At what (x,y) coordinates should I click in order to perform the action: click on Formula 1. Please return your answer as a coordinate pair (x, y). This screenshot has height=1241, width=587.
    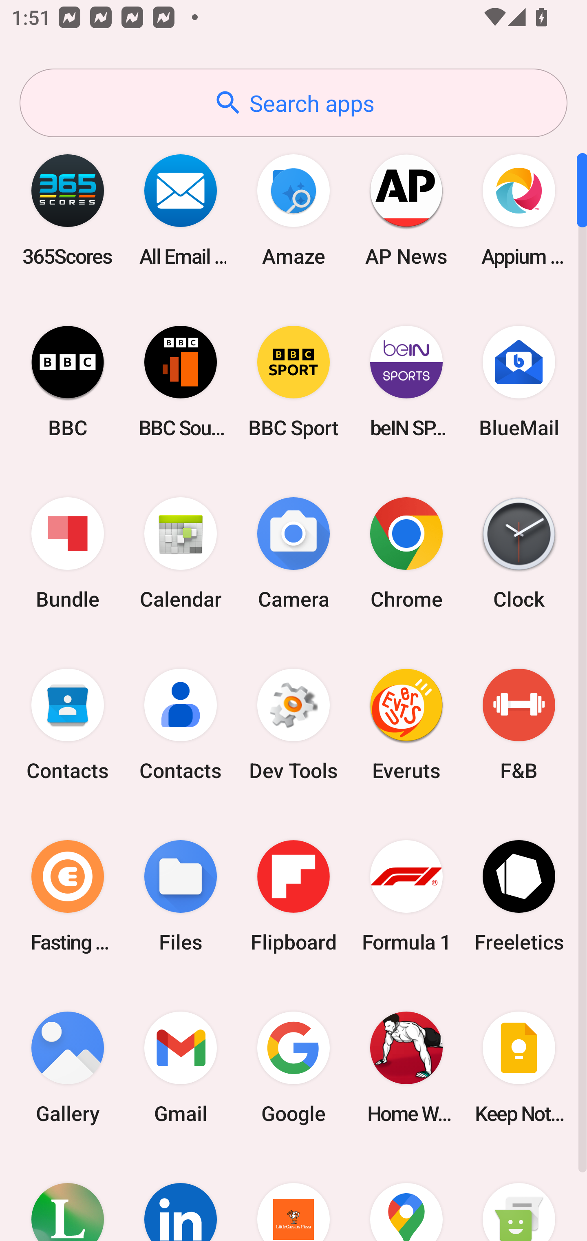
    Looking at the image, I should click on (406, 896).